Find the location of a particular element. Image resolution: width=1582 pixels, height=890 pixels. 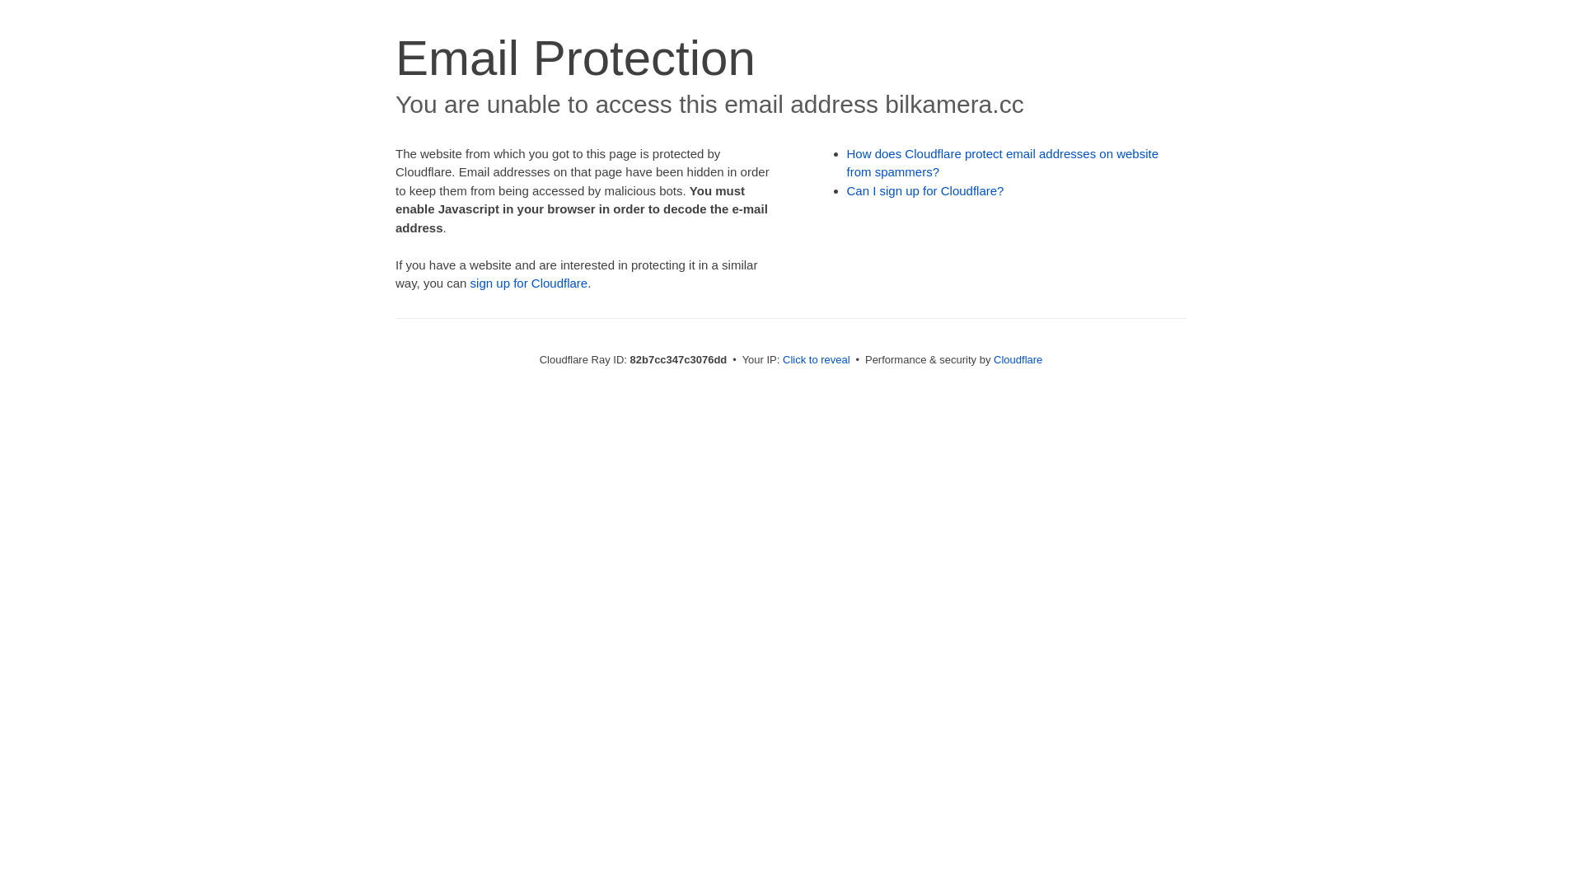

Cloudflare is located at coordinates (1018, 359).